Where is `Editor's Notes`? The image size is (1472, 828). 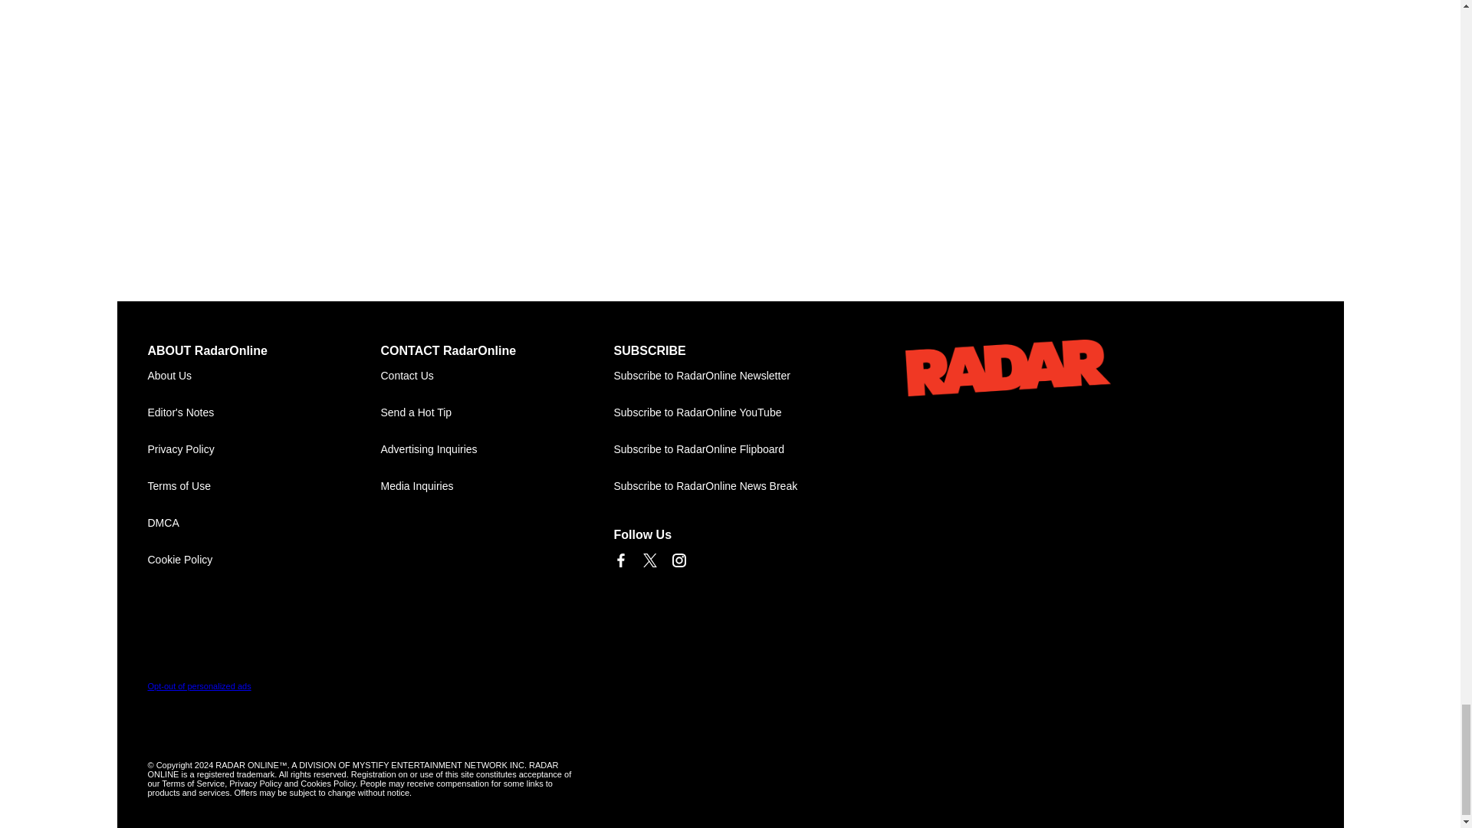
Editor's Notes is located at coordinates (264, 412).